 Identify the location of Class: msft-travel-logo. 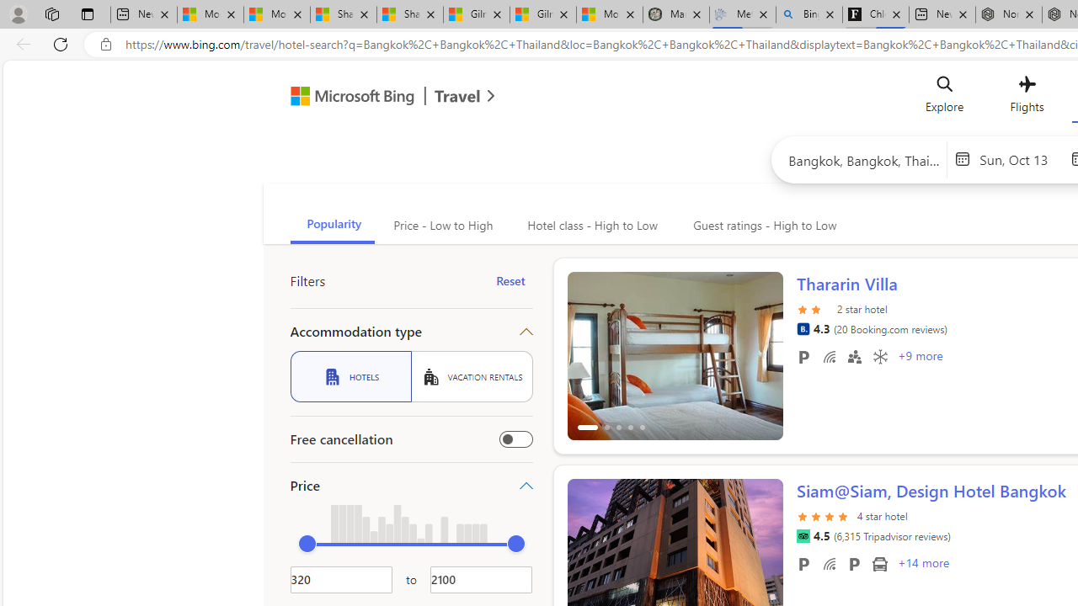
(457, 96).